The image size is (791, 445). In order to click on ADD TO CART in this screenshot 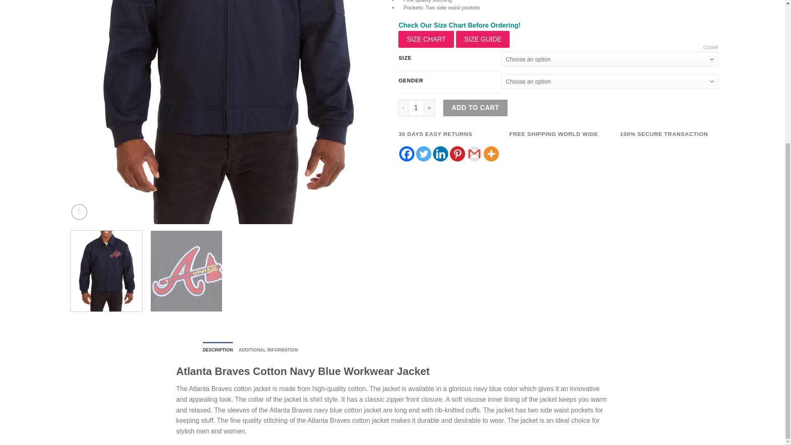, I will do `click(475, 108)`.